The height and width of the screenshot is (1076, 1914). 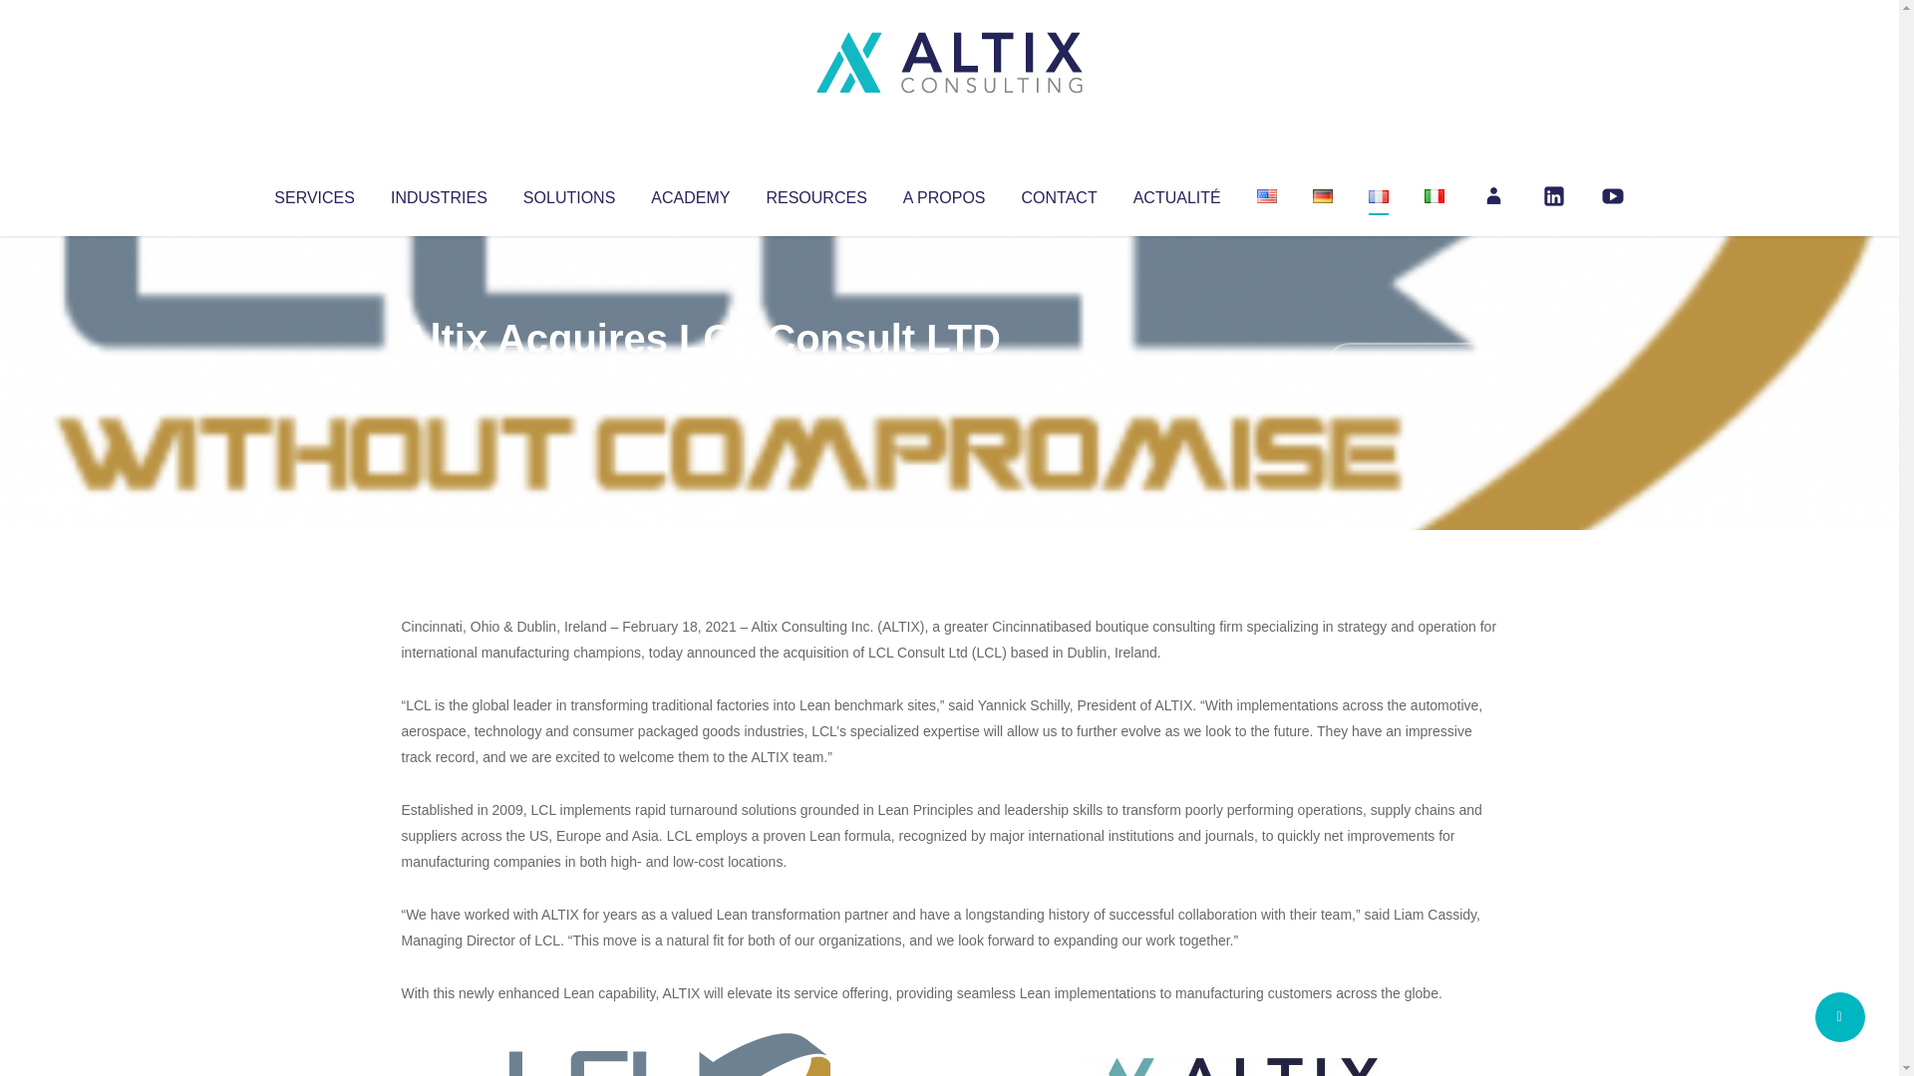 What do you see at coordinates (439, 379) in the screenshot?
I see `Altix` at bounding box center [439, 379].